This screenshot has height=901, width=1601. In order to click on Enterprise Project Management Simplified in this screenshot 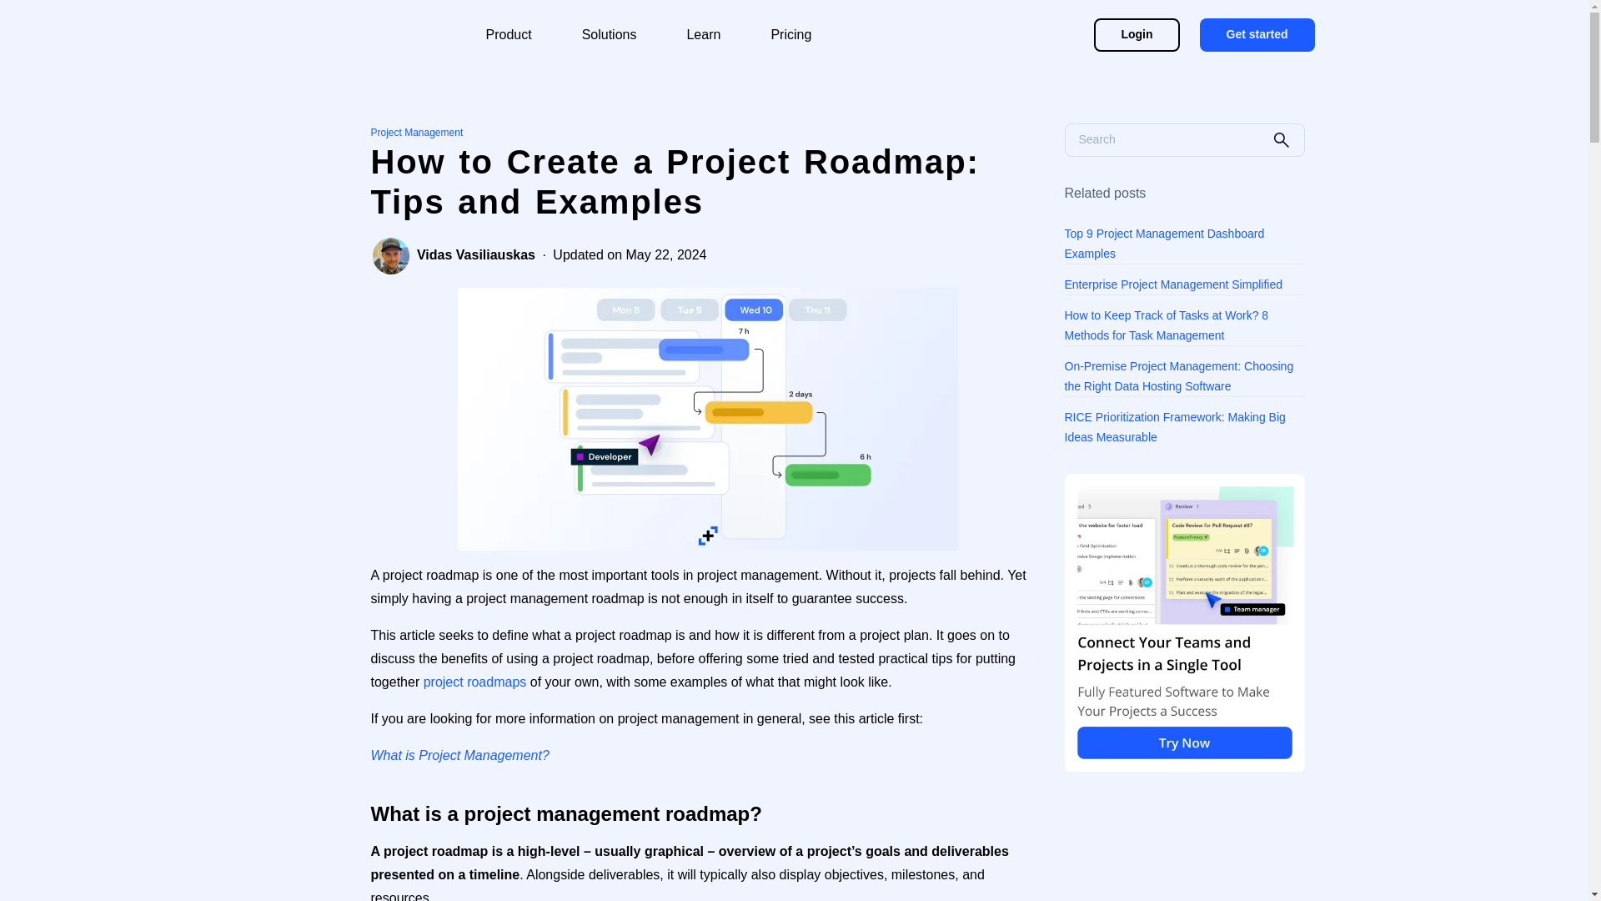, I will do `click(1184, 284)`.